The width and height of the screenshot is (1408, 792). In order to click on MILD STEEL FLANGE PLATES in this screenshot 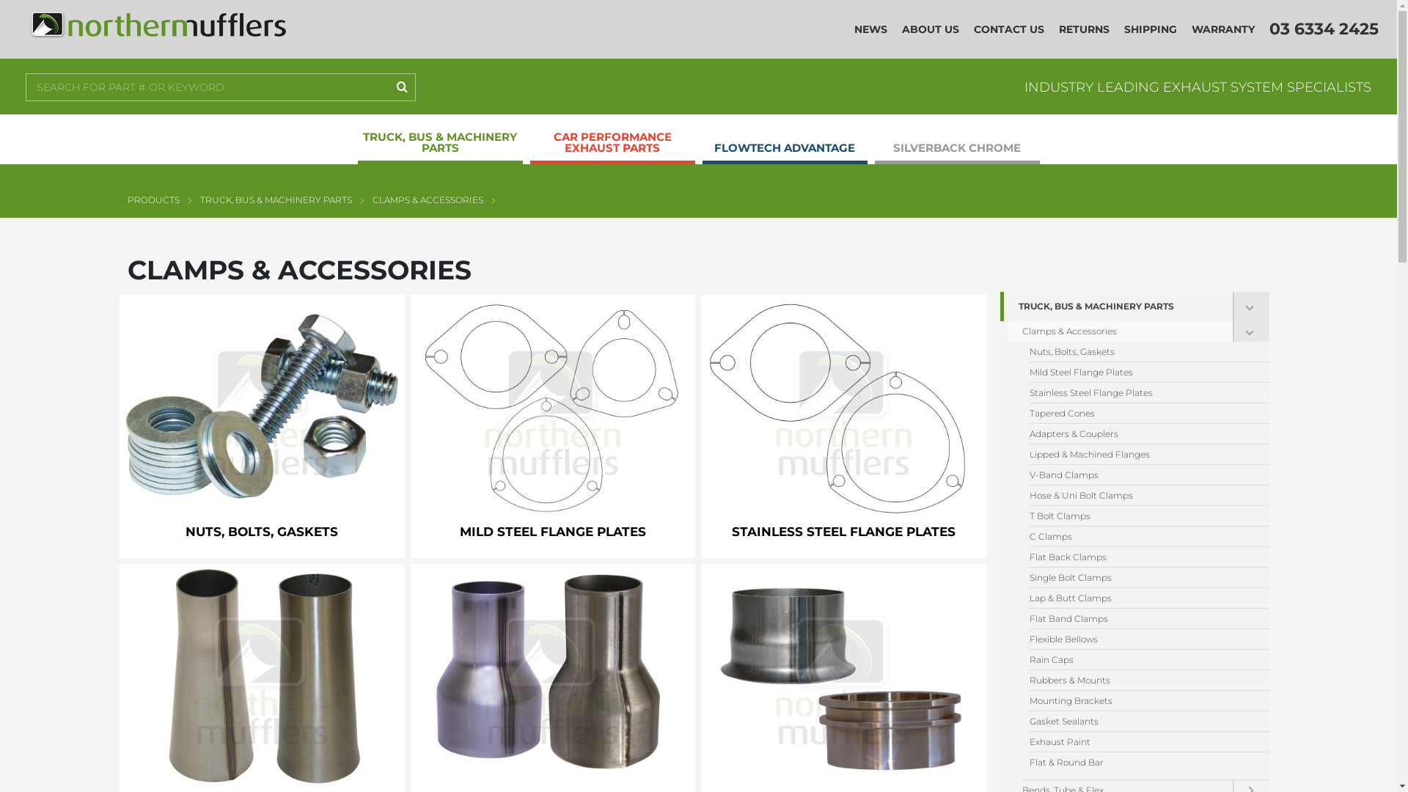, I will do `click(553, 427)`.